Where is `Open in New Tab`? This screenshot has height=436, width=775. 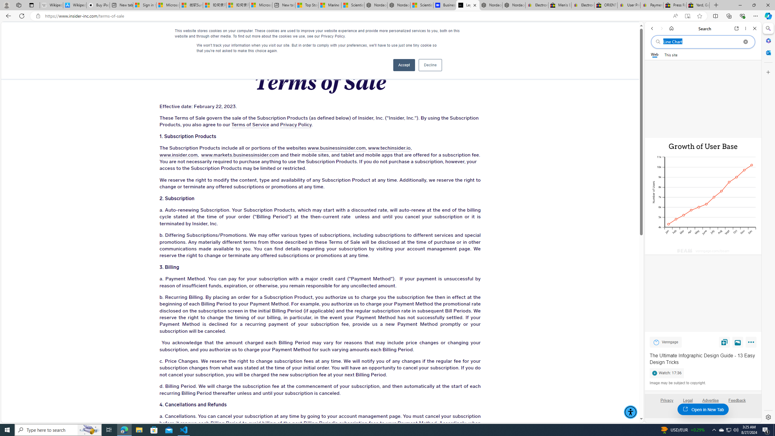 Open in New Tab is located at coordinates (703, 409).